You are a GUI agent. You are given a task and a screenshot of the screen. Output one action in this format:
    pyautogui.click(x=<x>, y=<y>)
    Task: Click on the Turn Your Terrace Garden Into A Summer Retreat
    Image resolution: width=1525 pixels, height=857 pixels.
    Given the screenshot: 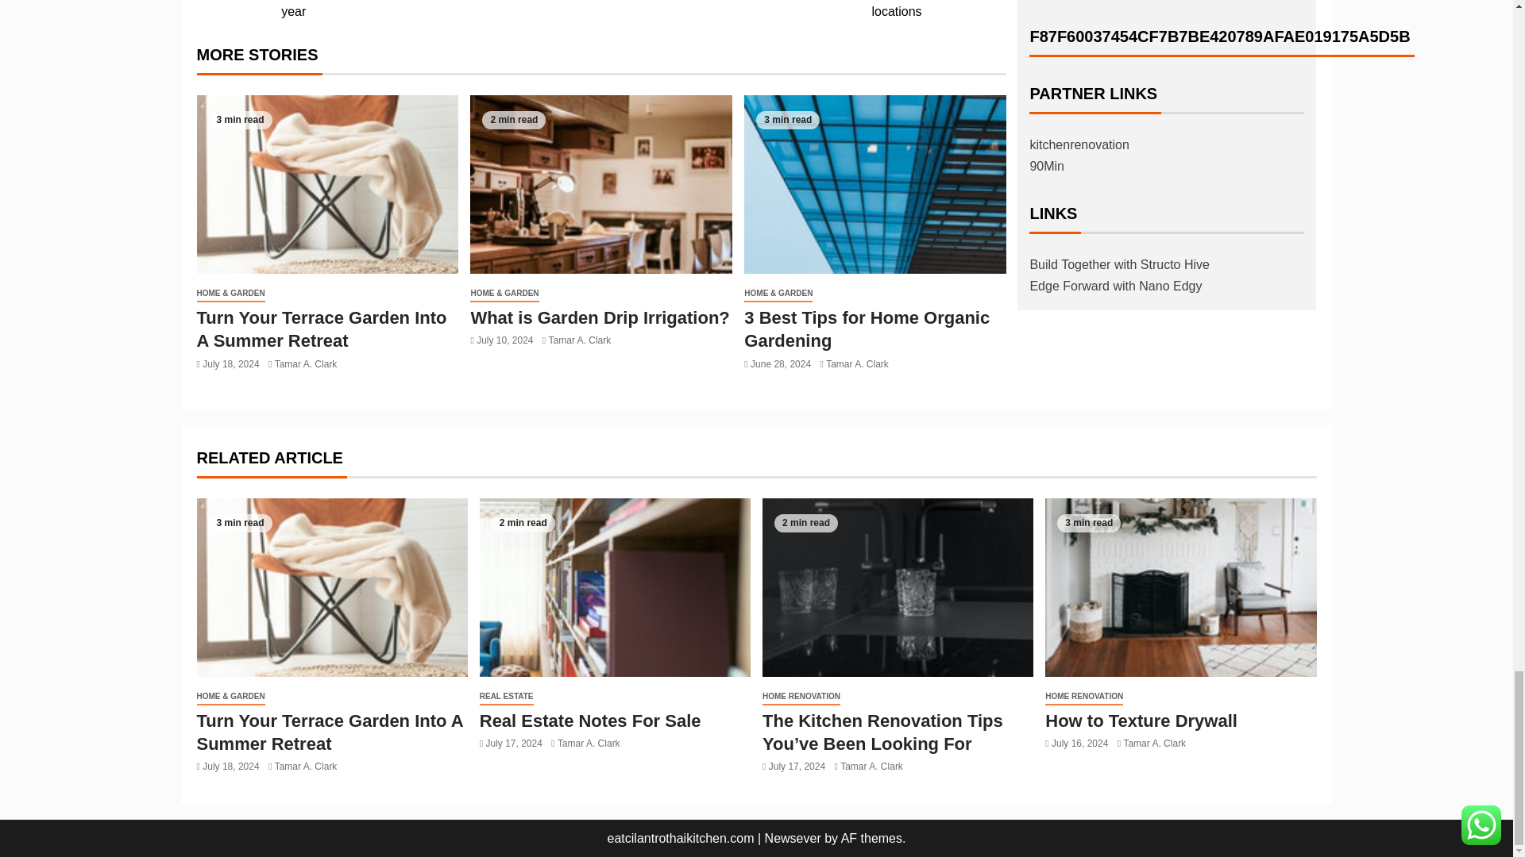 What is the action you would take?
    pyautogui.click(x=327, y=184)
    